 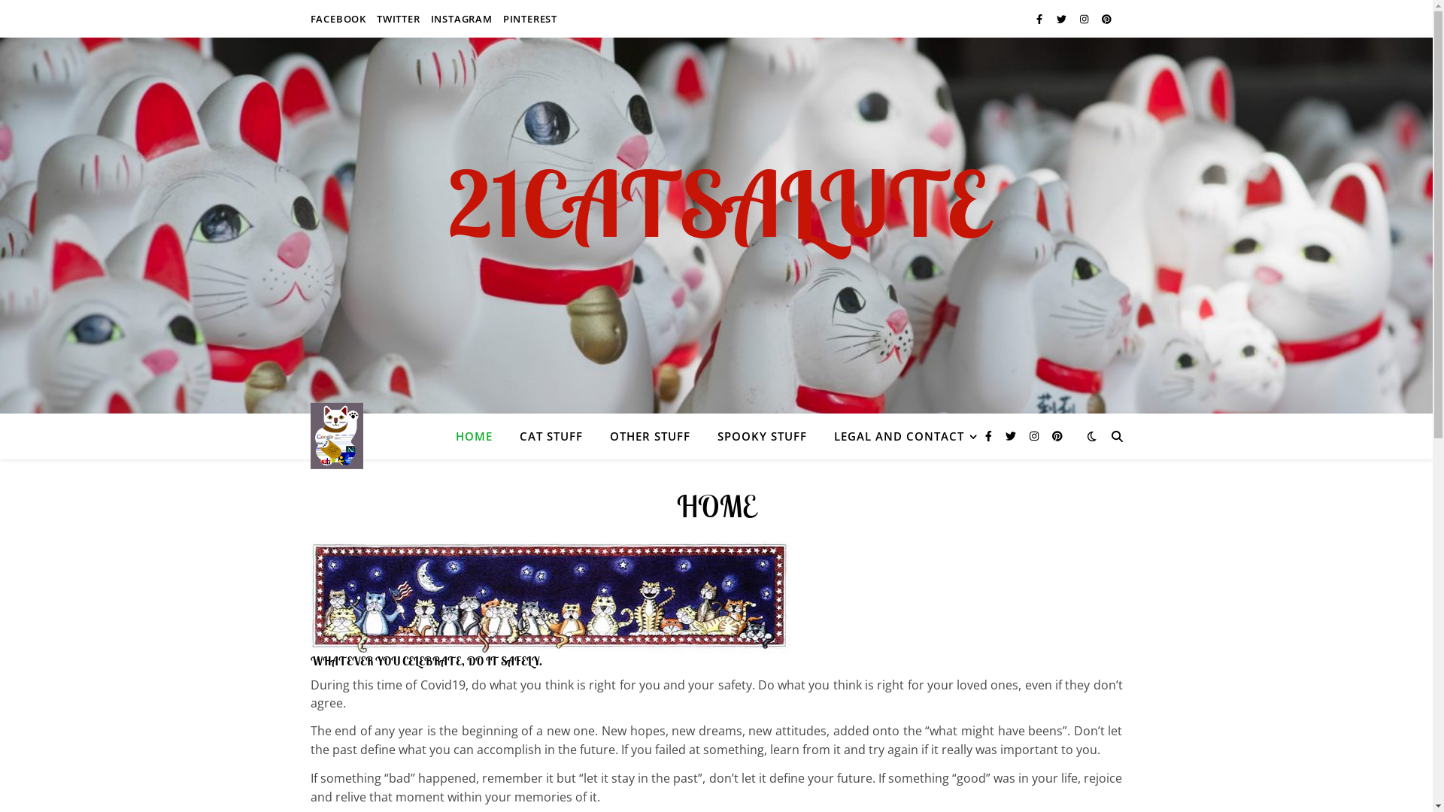 I want to click on SPOOKY STUFF, so click(x=763, y=436).